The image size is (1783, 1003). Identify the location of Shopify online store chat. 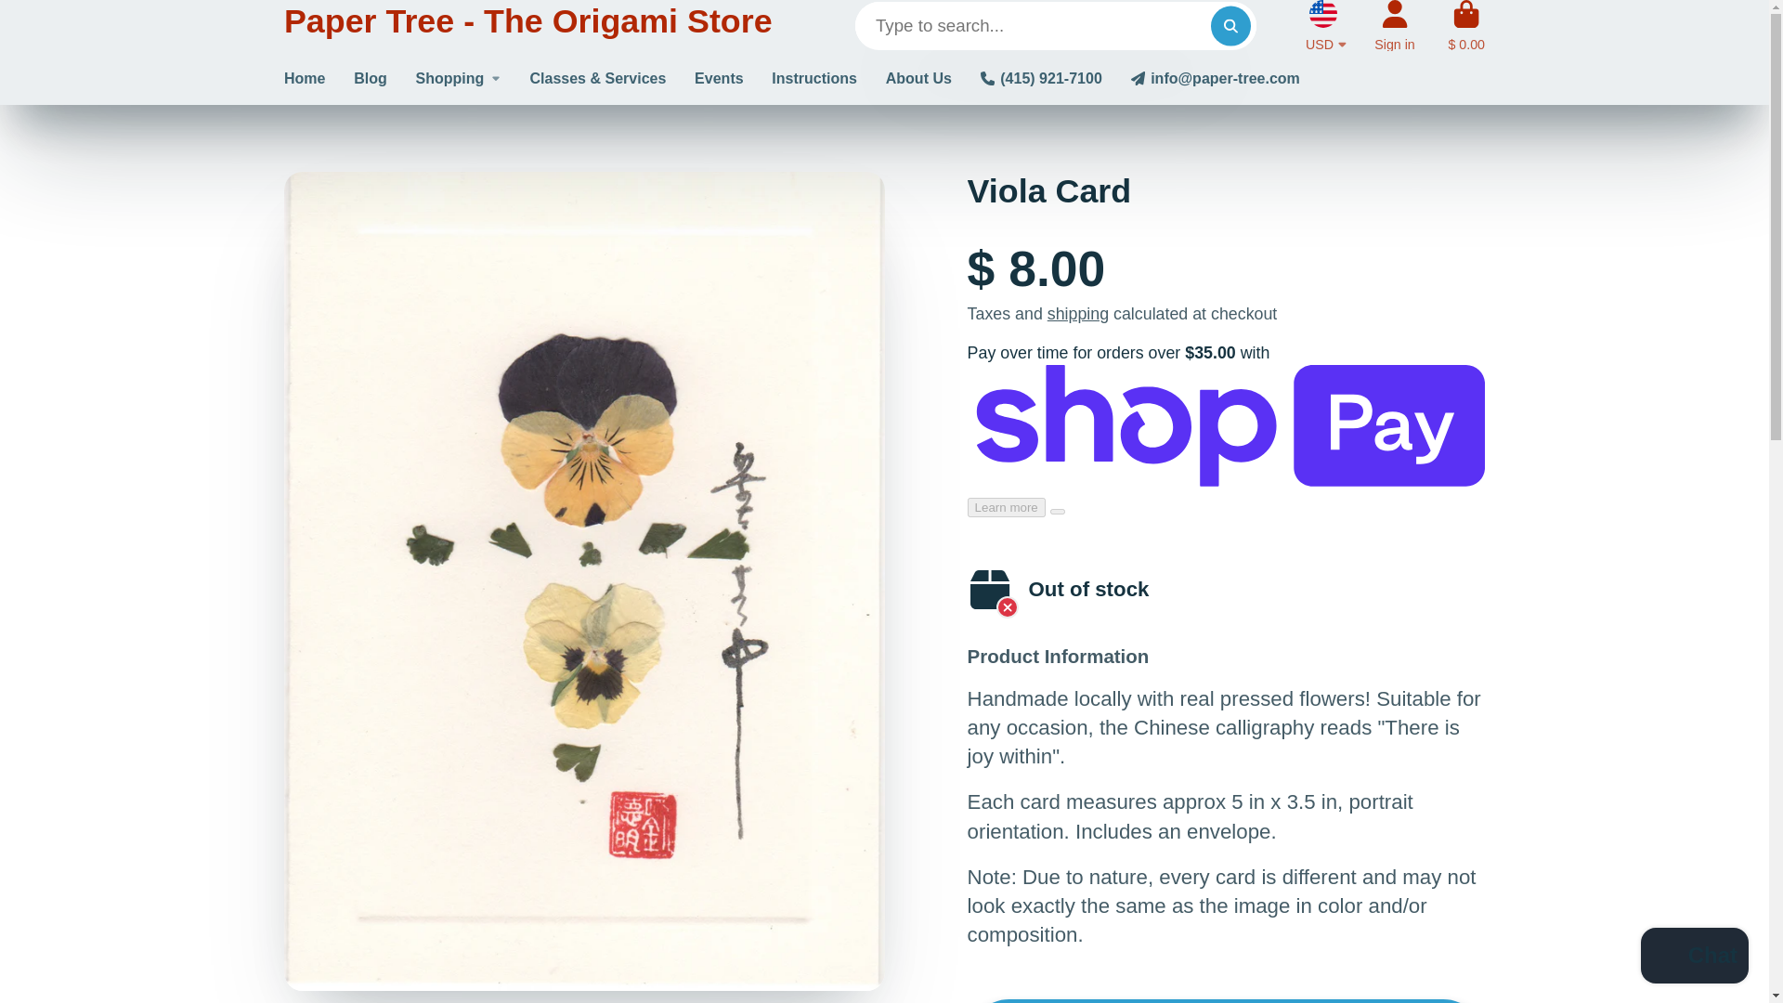
(1694, 957).